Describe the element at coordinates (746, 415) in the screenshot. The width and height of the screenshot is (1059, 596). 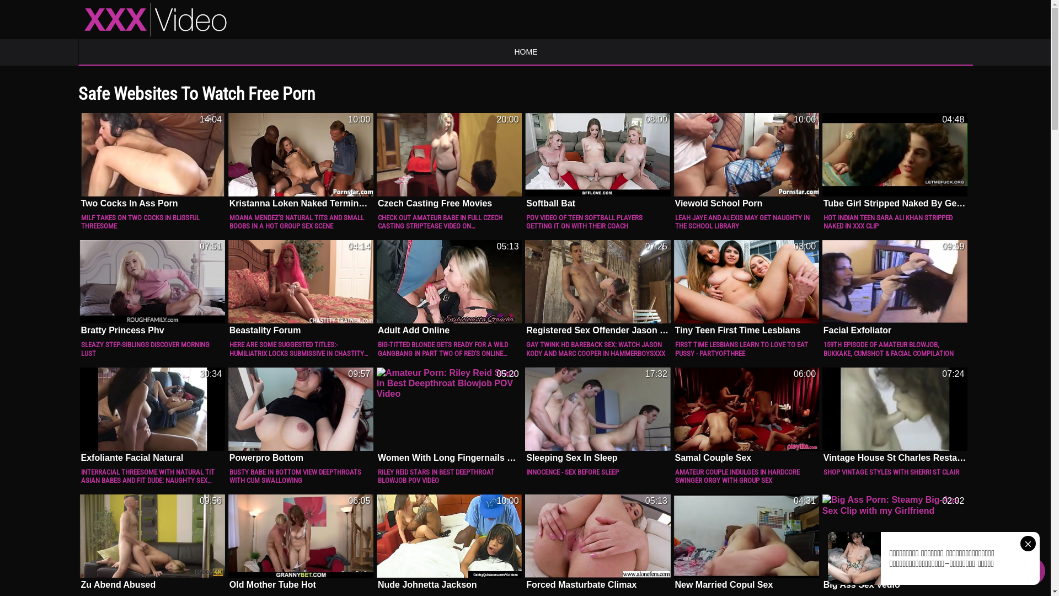
I see `06:00
Samal Couple Sex` at that location.